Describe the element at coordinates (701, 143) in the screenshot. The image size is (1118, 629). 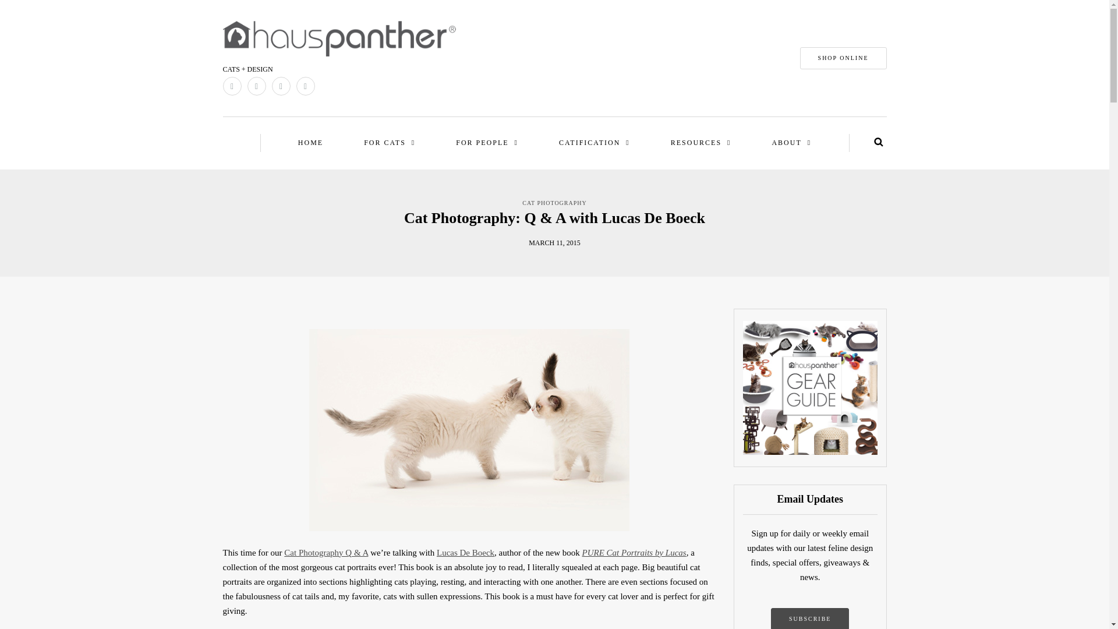
I see `RESOURCES` at that location.